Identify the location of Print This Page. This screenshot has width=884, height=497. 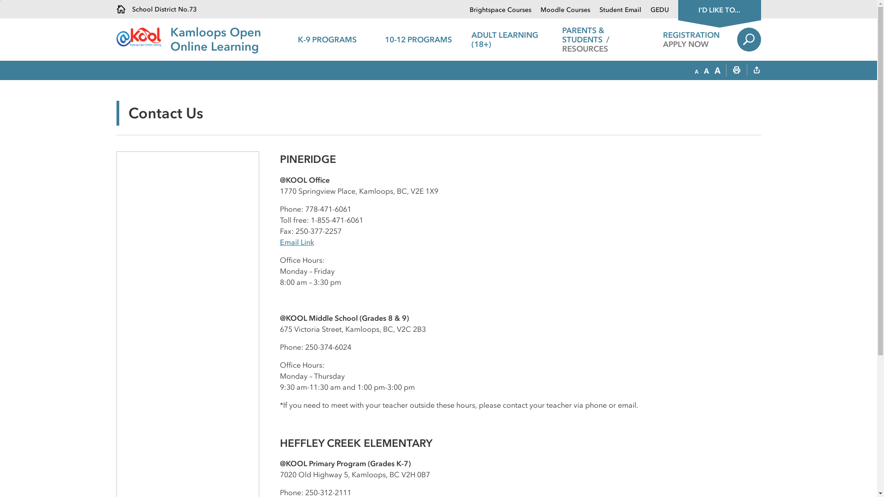
(737, 71).